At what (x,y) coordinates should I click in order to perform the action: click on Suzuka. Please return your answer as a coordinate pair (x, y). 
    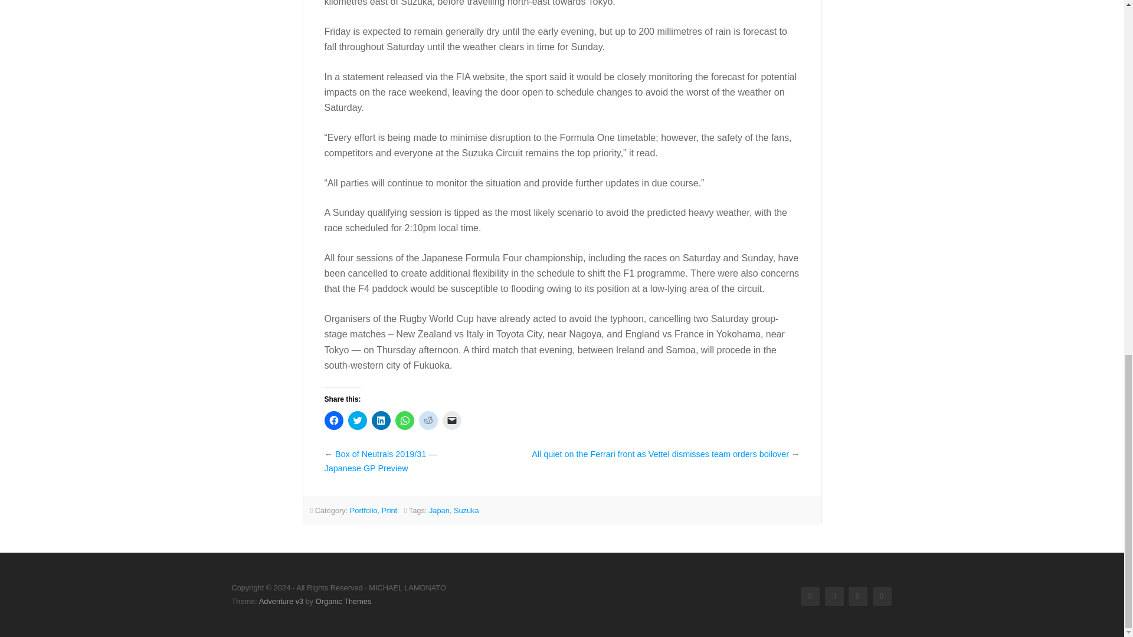
    Looking at the image, I should click on (466, 510).